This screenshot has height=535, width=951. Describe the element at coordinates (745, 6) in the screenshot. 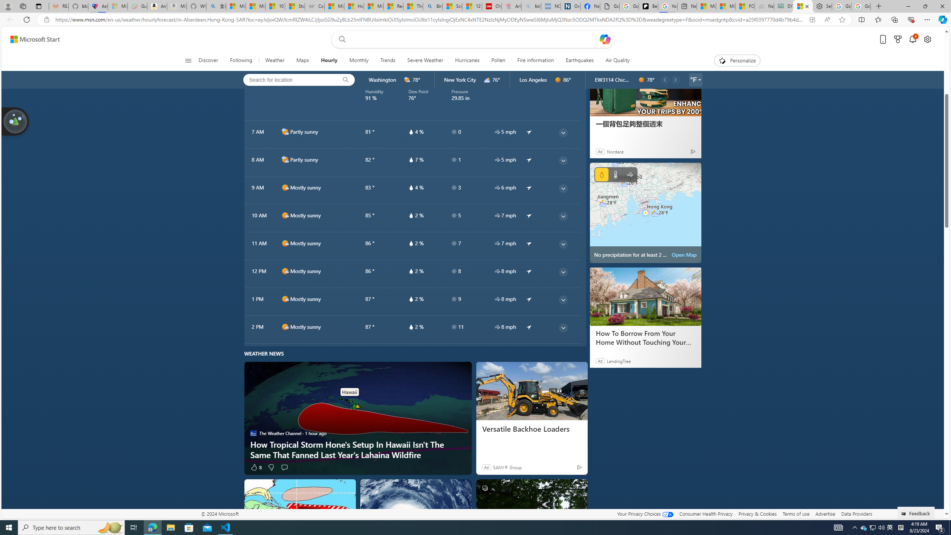

I see `FOX News - MSN` at that location.